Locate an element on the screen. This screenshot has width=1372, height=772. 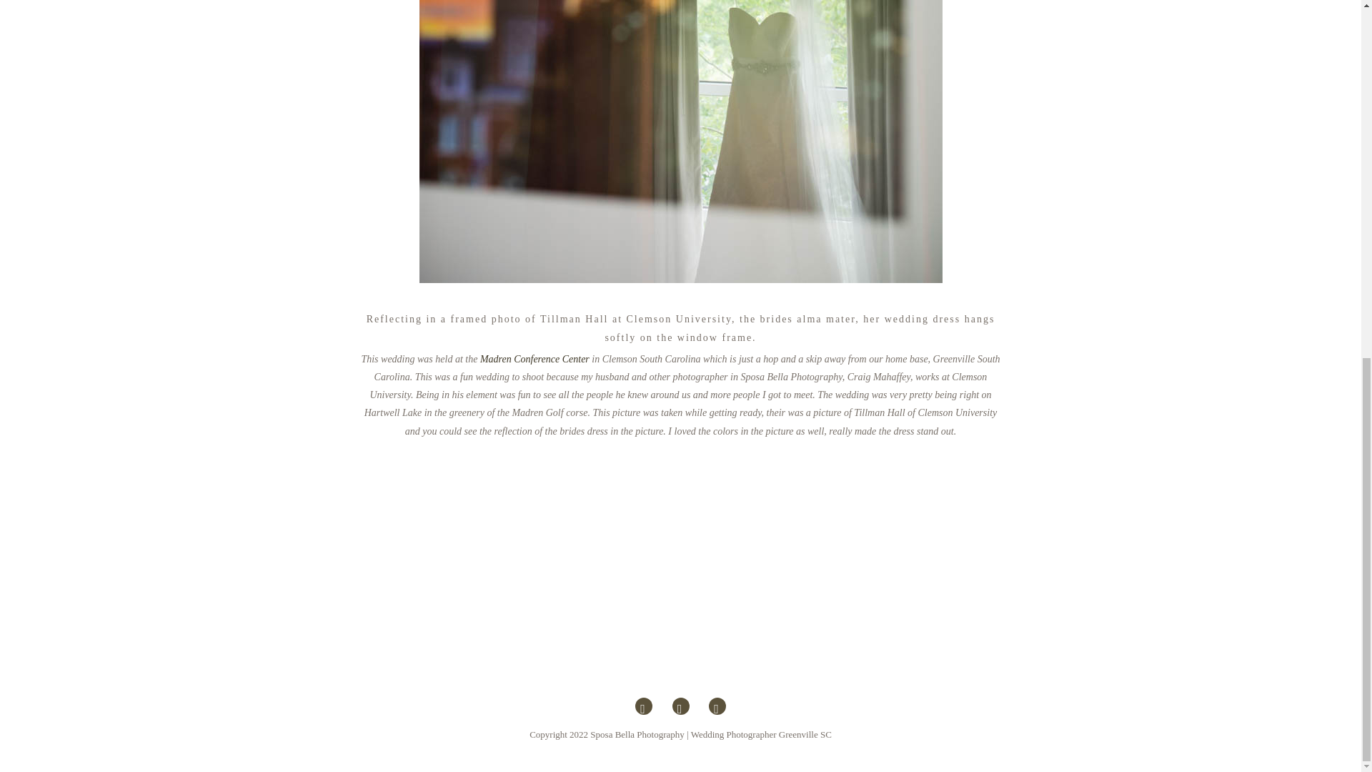
Instagram is located at coordinates (717, 711).